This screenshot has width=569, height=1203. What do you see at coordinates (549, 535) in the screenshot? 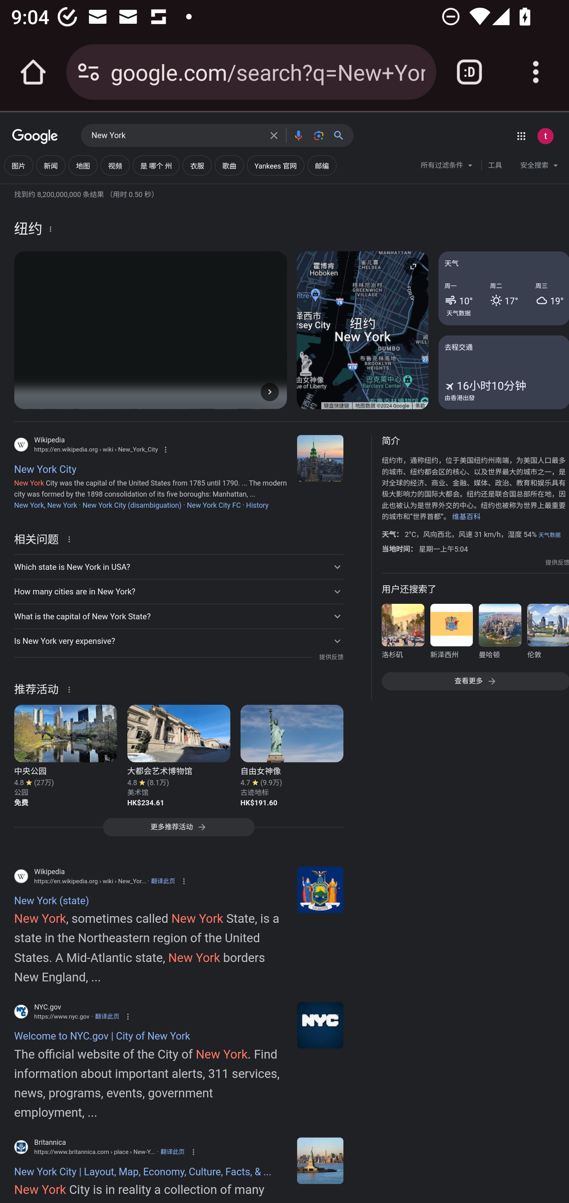
I see `天气数据` at bounding box center [549, 535].